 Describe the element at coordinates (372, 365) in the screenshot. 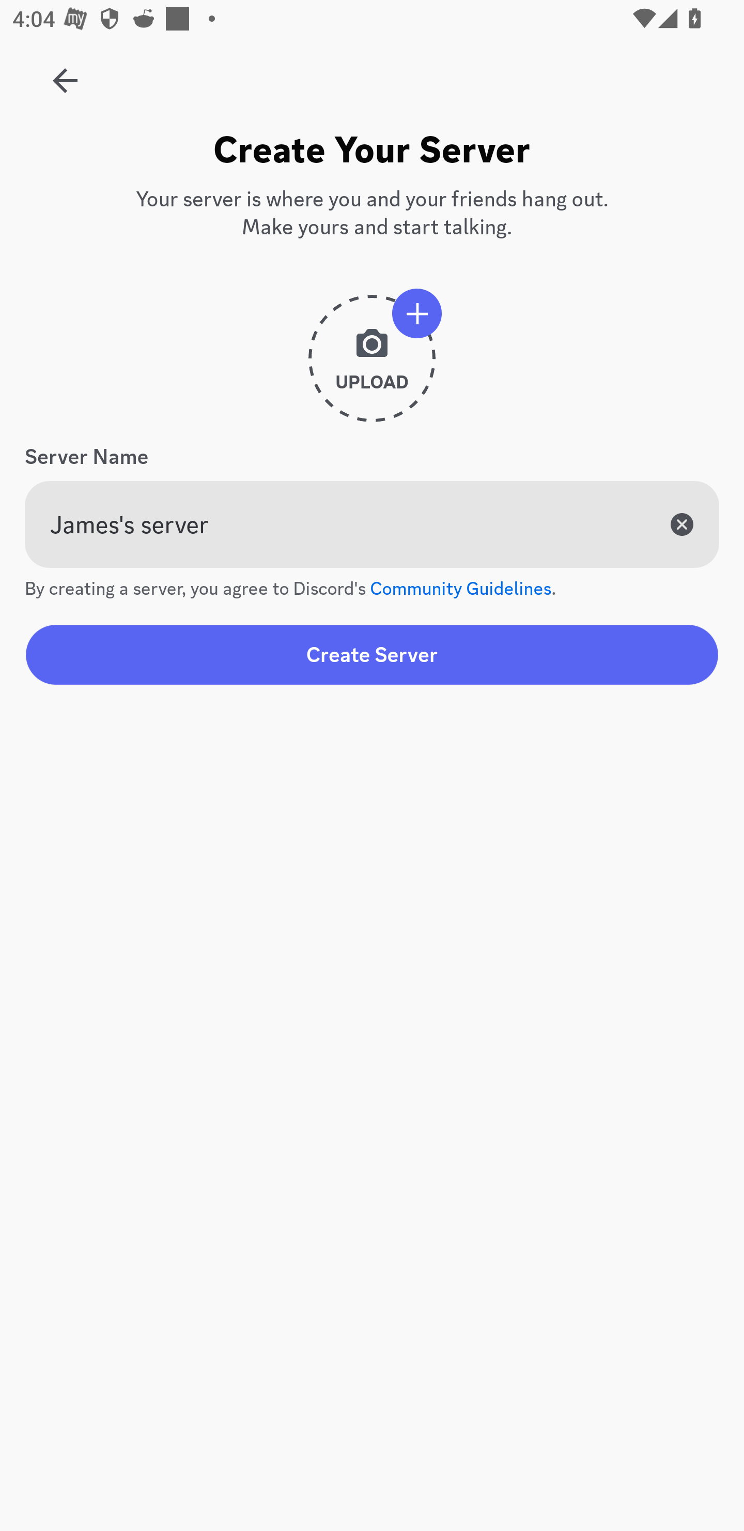

I see `Upload Image UPLOAD` at that location.